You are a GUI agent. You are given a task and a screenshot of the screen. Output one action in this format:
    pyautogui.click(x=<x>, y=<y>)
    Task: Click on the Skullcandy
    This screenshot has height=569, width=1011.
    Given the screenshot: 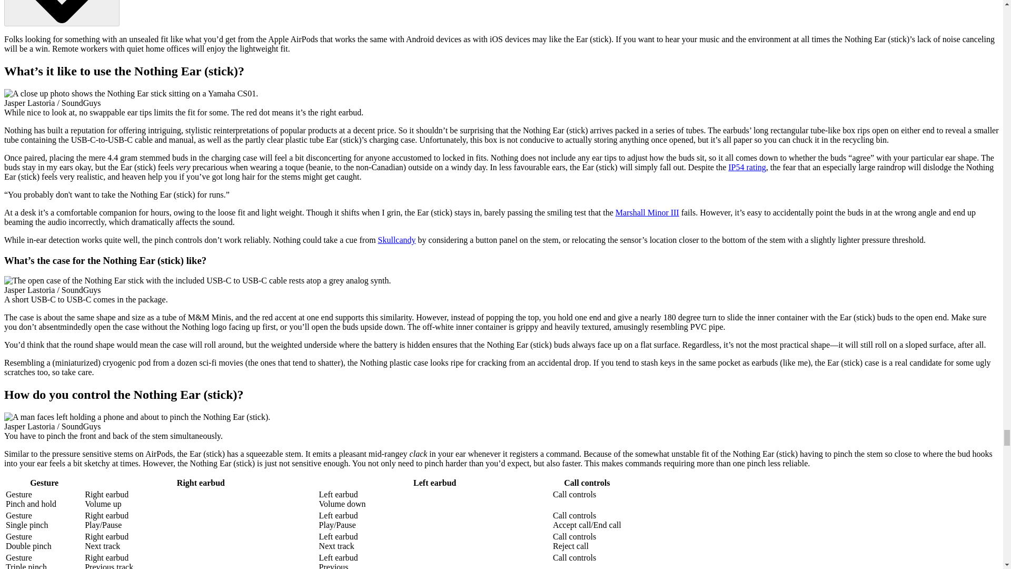 What is the action you would take?
    pyautogui.click(x=397, y=240)
    